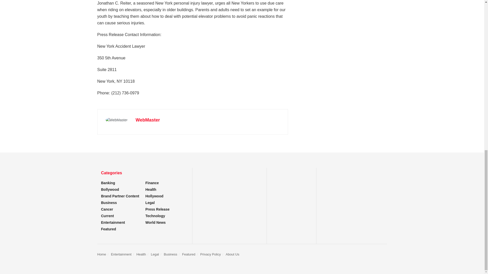  Describe the element at coordinates (148, 120) in the screenshot. I see `WebMaster` at that location.